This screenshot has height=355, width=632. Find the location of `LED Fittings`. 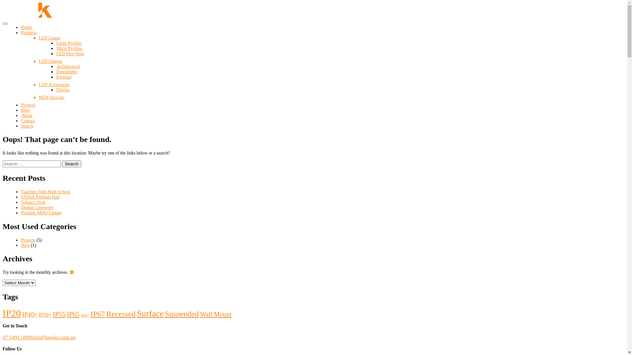

LED Fittings is located at coordinates (51, 61).